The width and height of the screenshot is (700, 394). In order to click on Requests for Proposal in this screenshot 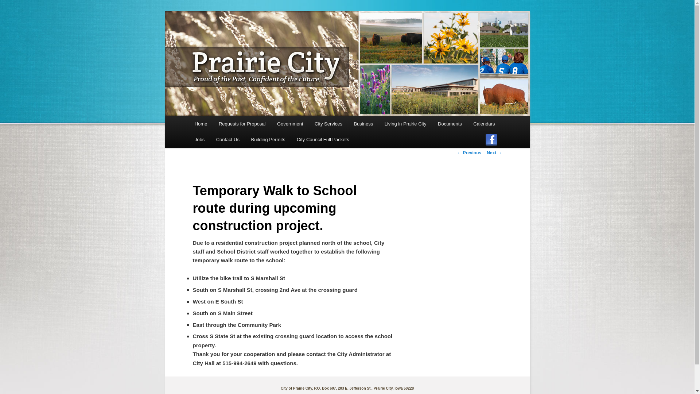, I will do `click(242, 123)`.